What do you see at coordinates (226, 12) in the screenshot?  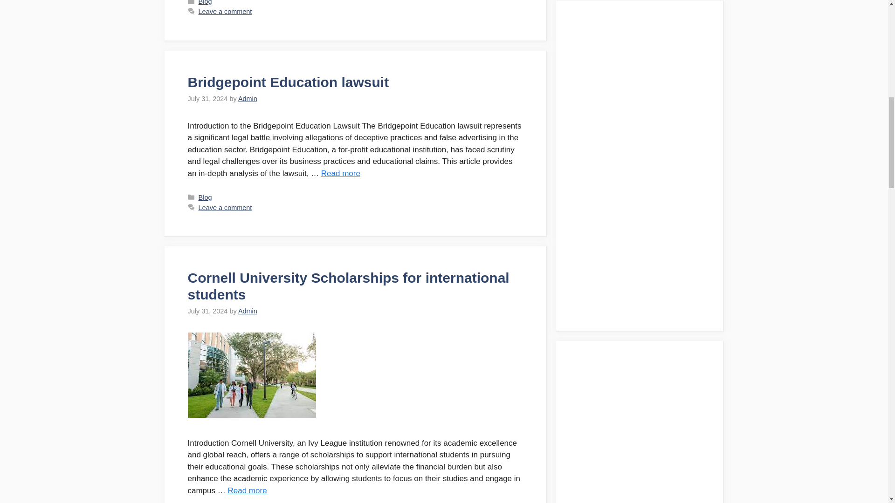 I see `Leave a comment` at bounding box center [226, 12].